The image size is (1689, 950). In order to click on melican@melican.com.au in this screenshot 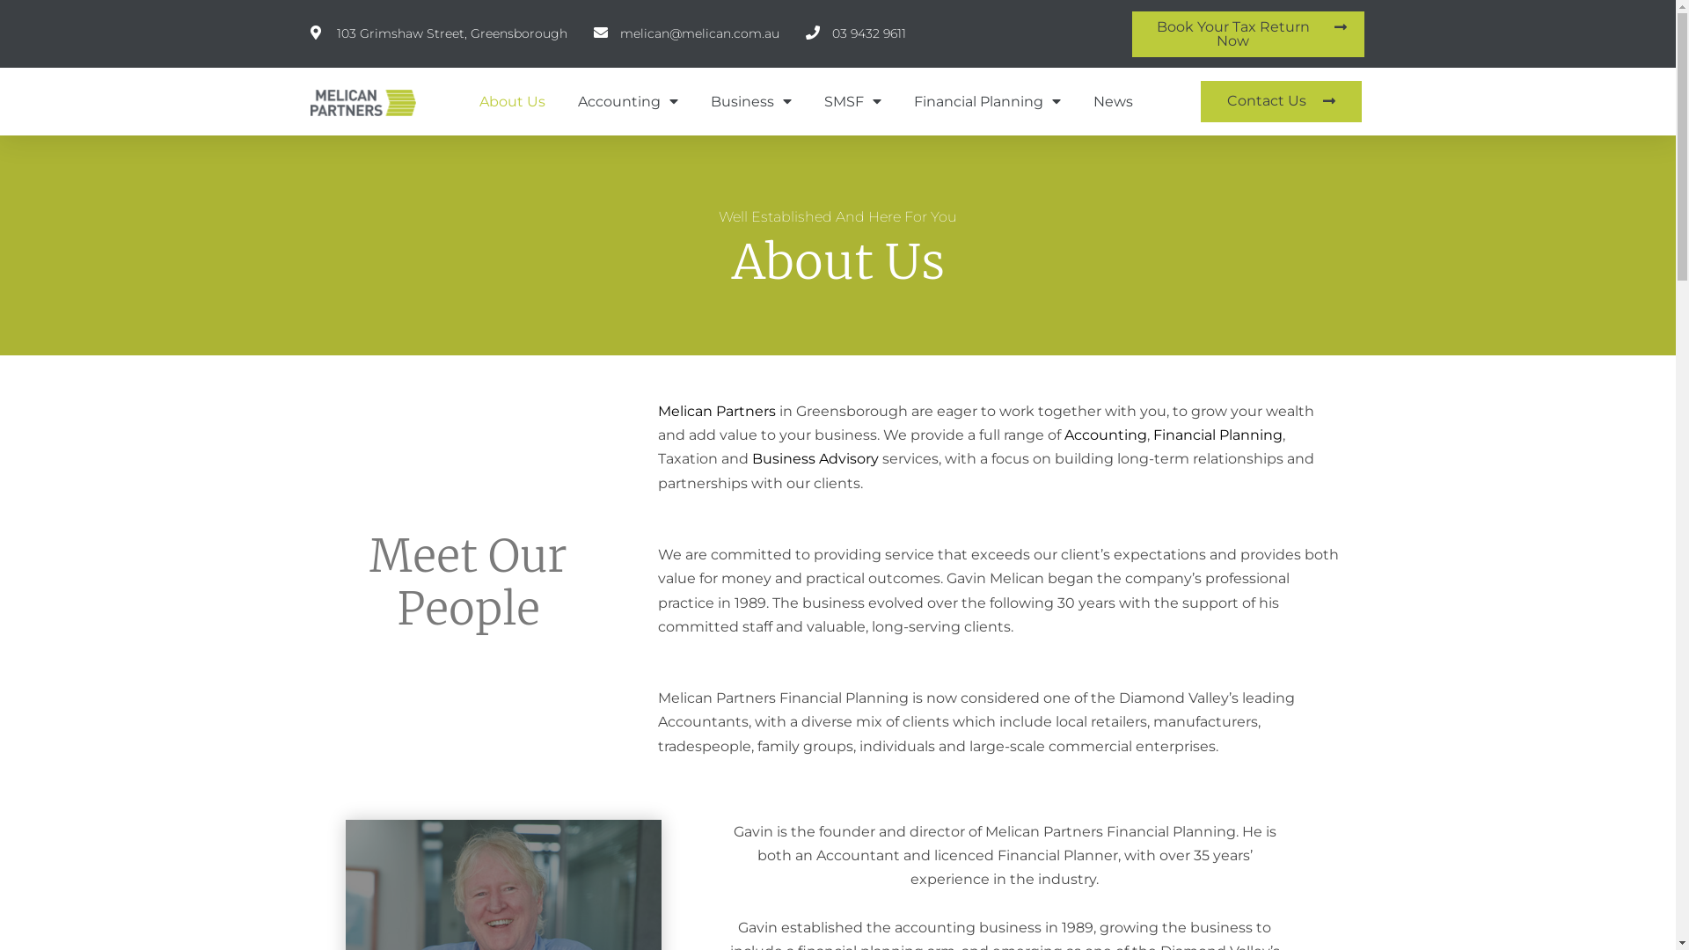, I will do `click(686, 34)`.